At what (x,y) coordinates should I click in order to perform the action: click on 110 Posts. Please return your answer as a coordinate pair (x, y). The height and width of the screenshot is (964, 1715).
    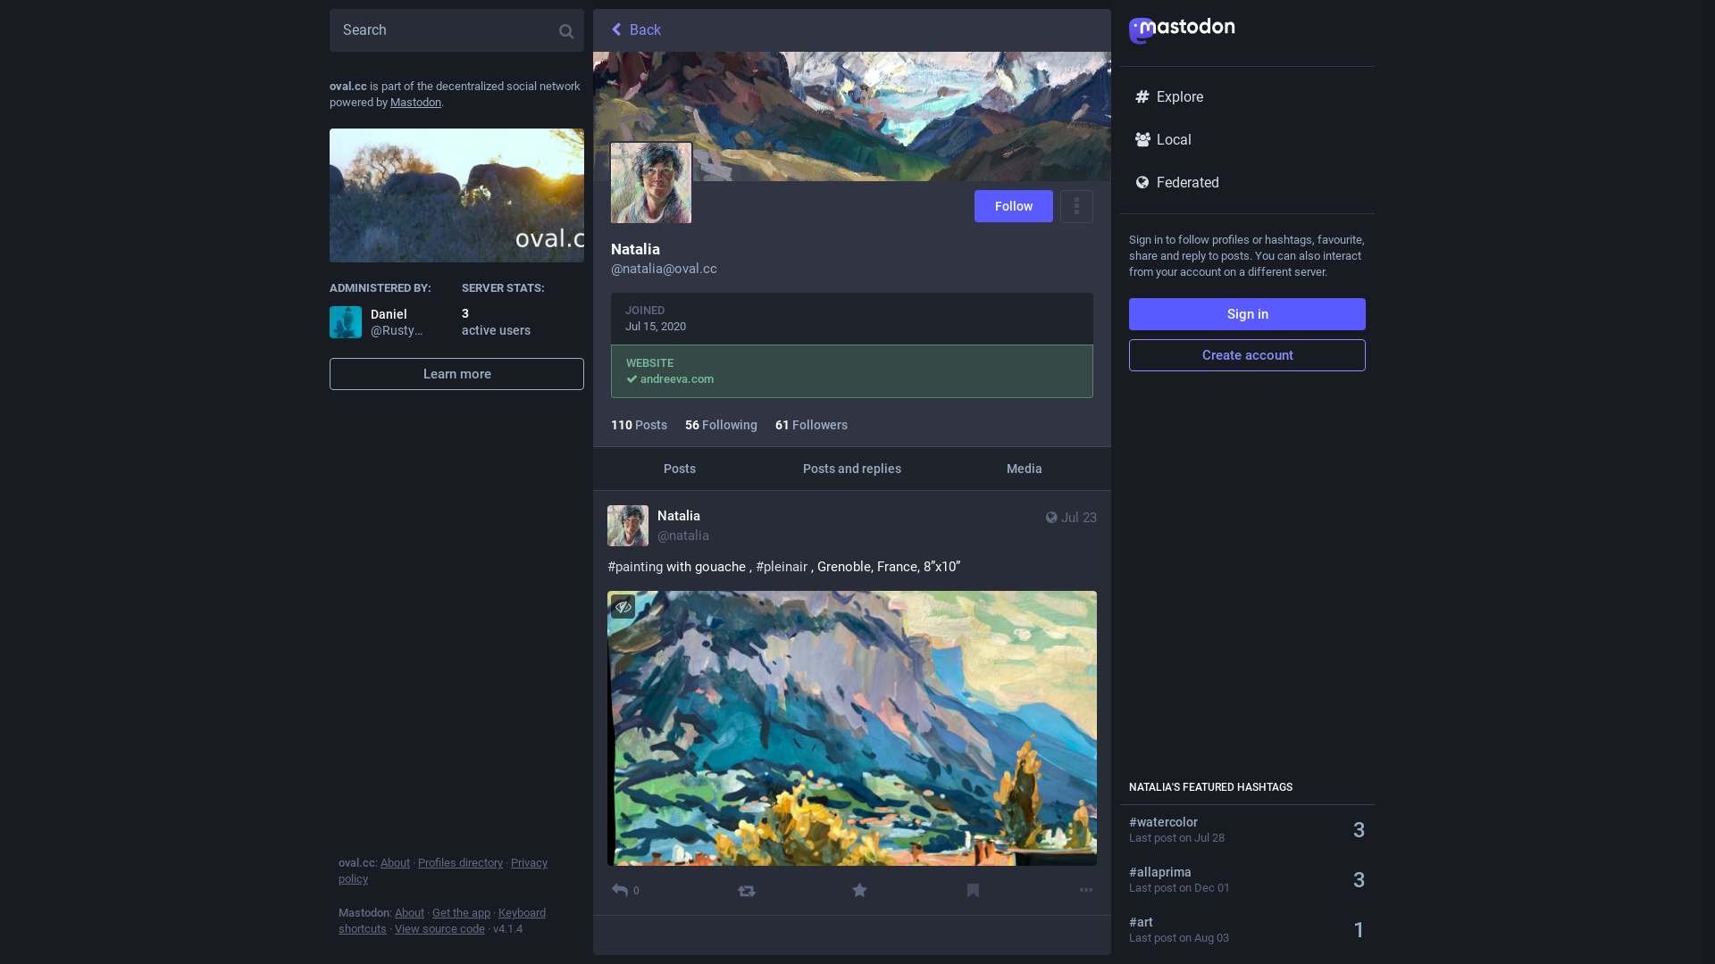
    Looking at the image, I should click on (640, 425).